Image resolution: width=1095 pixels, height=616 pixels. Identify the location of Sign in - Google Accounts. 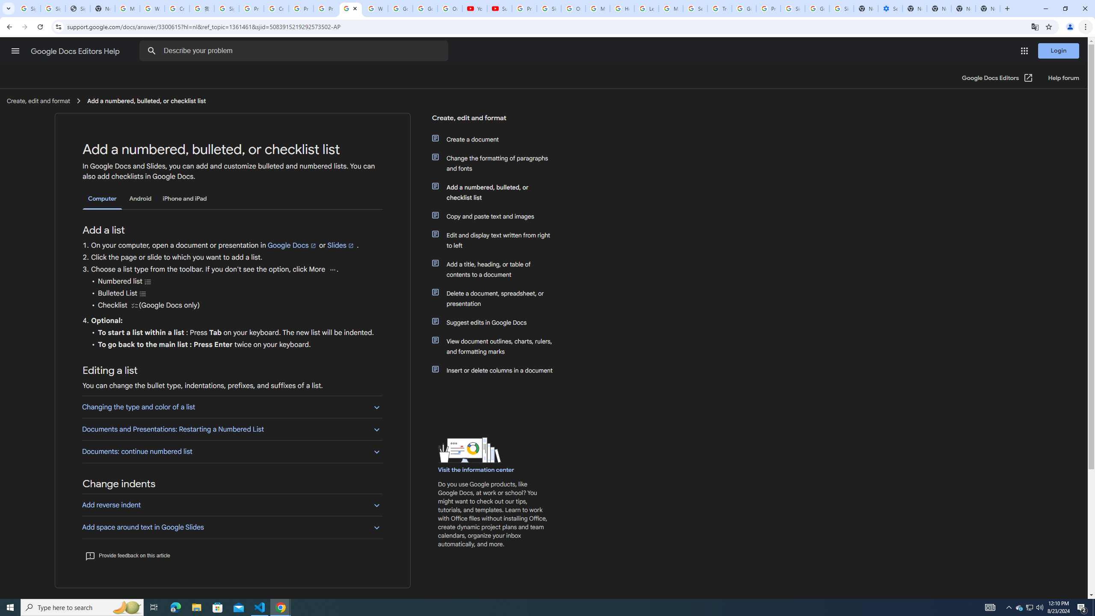
(28, 9).